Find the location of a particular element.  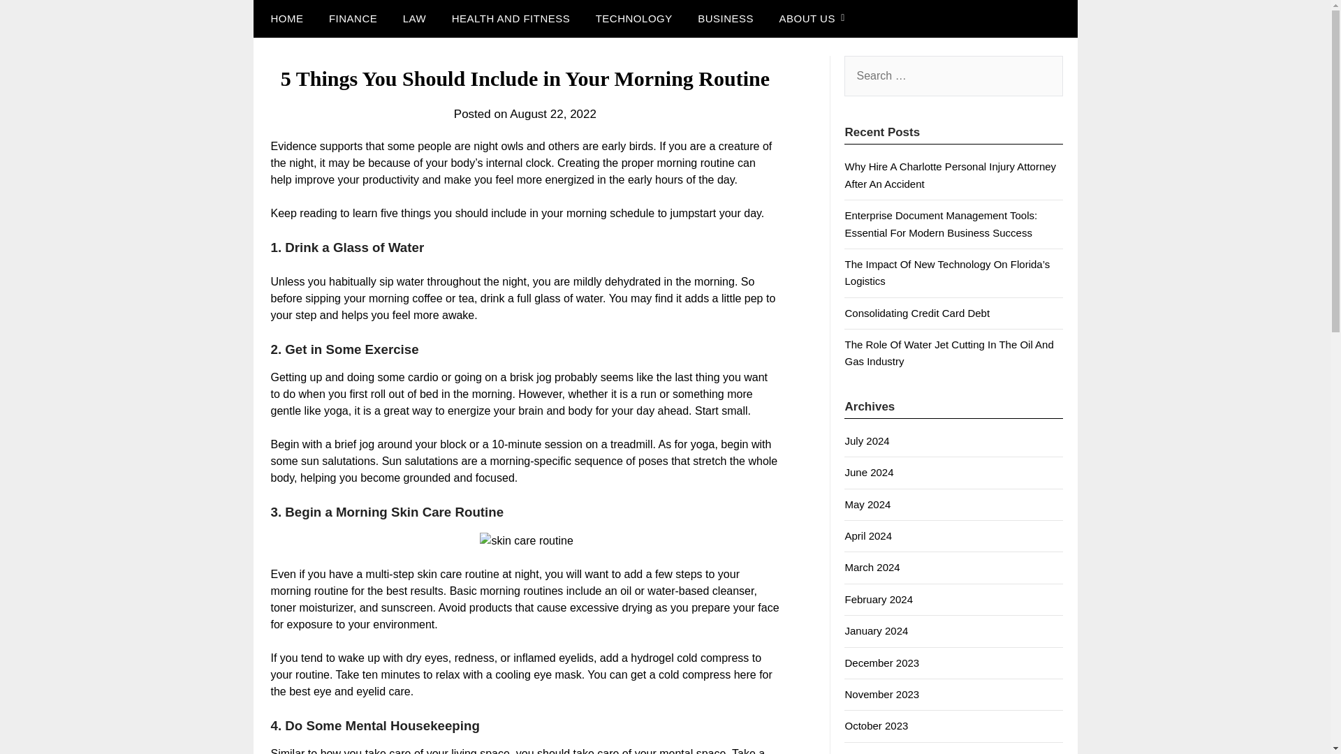

April 2024 is located at coordinates (867, 536).